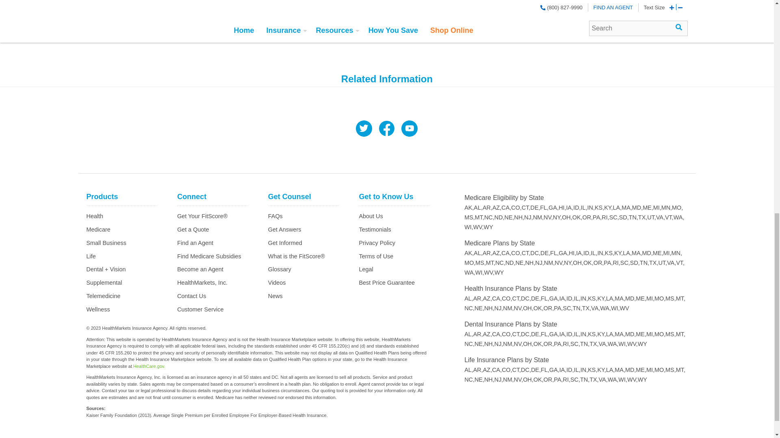 This screenshot has height=438, width=780. I want to click on Medicare Eligibility in Delaware, so click(535, 208).